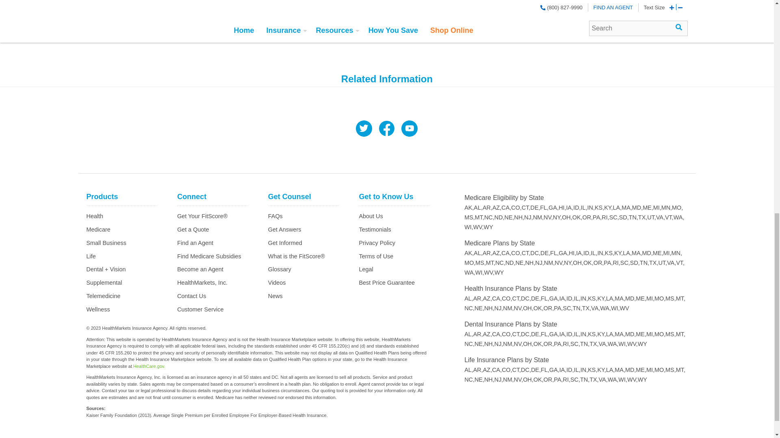 This screenshot has height=438, width=780. I want to click on Medicare Eligibility in Delaware, so click(535, 208).